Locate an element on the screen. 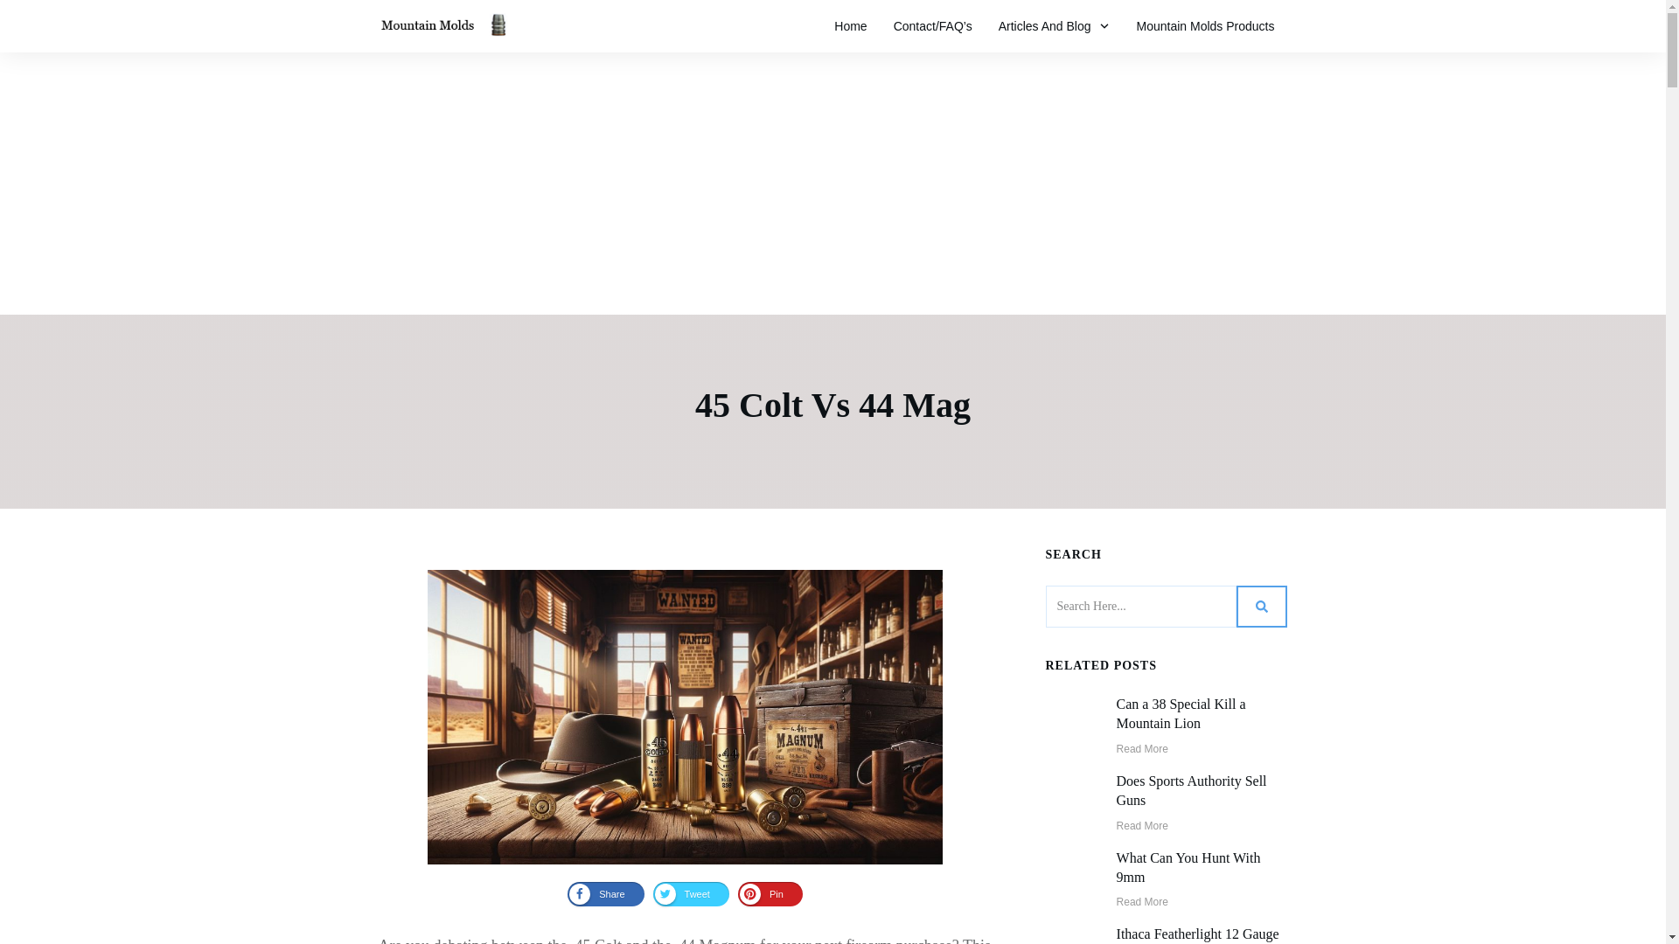 The height and width of the screenshot is (944, 1679). Articles And Blog is located at coordinates (1055, 26).